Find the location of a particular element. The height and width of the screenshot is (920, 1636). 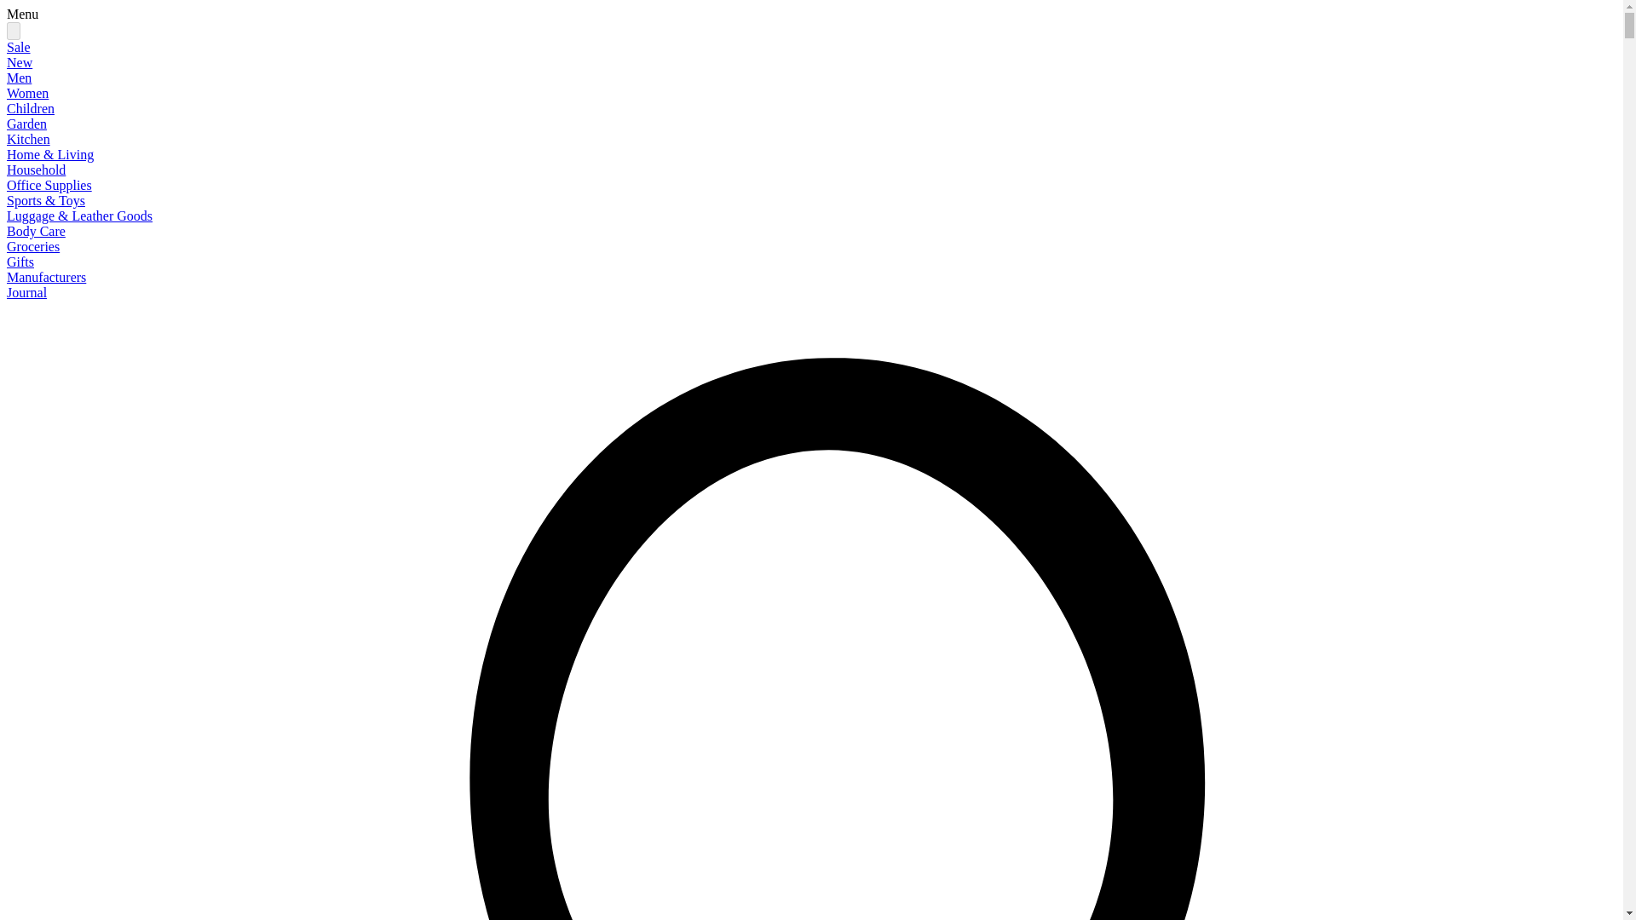

Manufacturers is located at coordinates (46, 277).